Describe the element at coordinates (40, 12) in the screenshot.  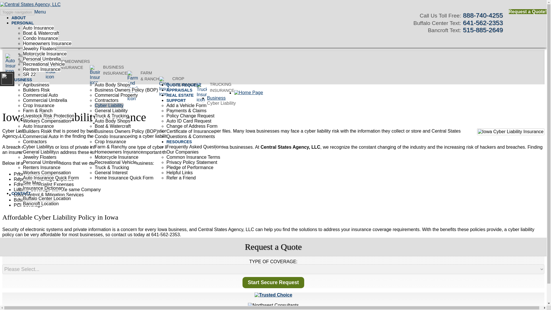
I see `Menu` at that location.